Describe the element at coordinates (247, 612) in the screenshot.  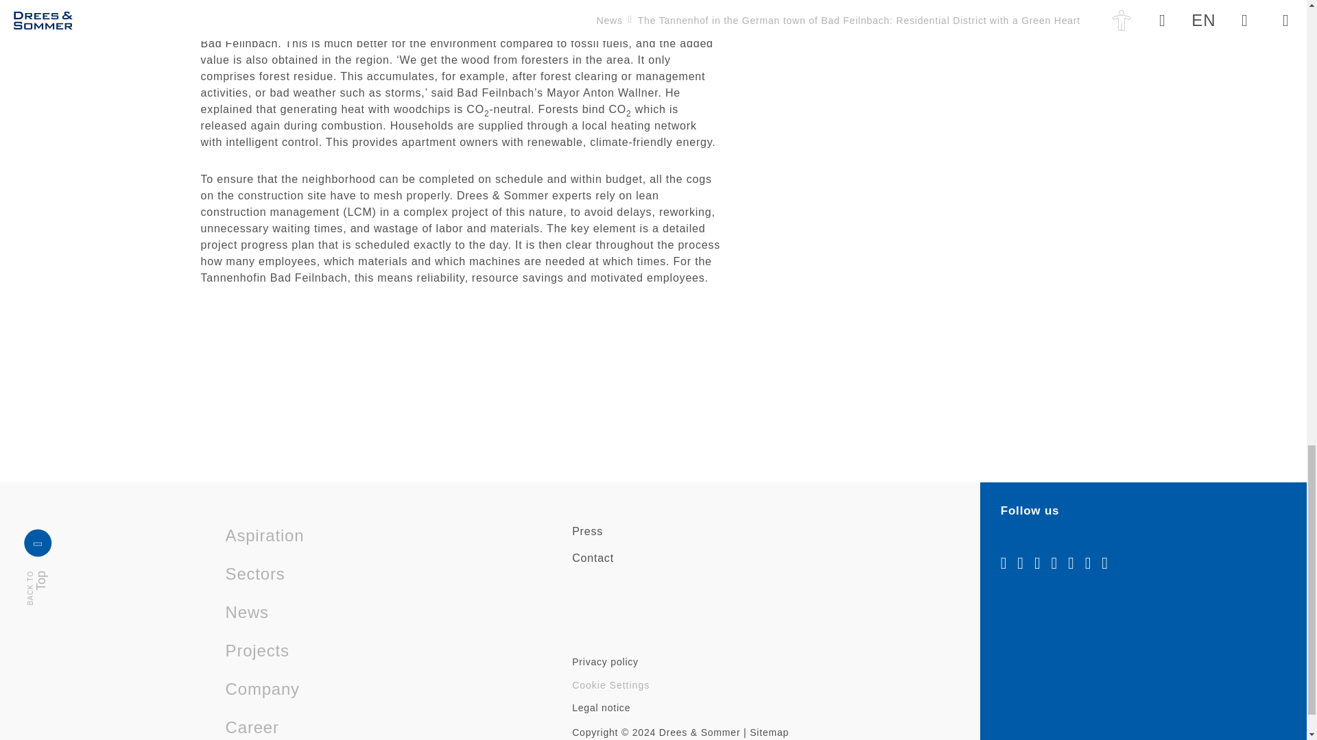
I see `Legal notice` at that location.